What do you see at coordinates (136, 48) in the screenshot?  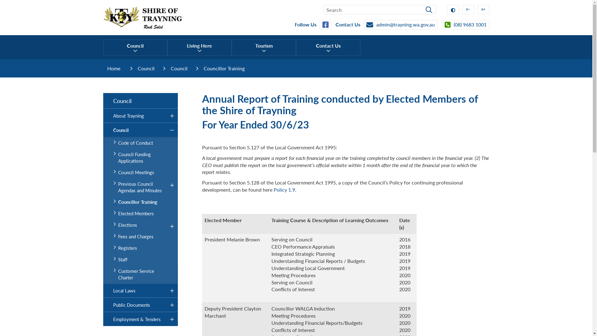 I see `Council` at bounding box center [136, 48].